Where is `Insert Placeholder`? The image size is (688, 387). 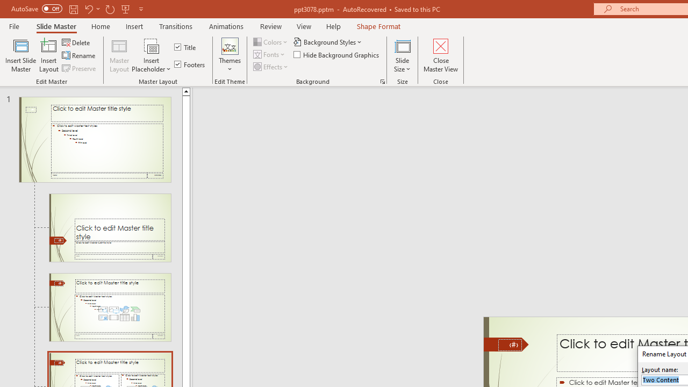 Insert Placeholder is located at coordinates (152, 55).